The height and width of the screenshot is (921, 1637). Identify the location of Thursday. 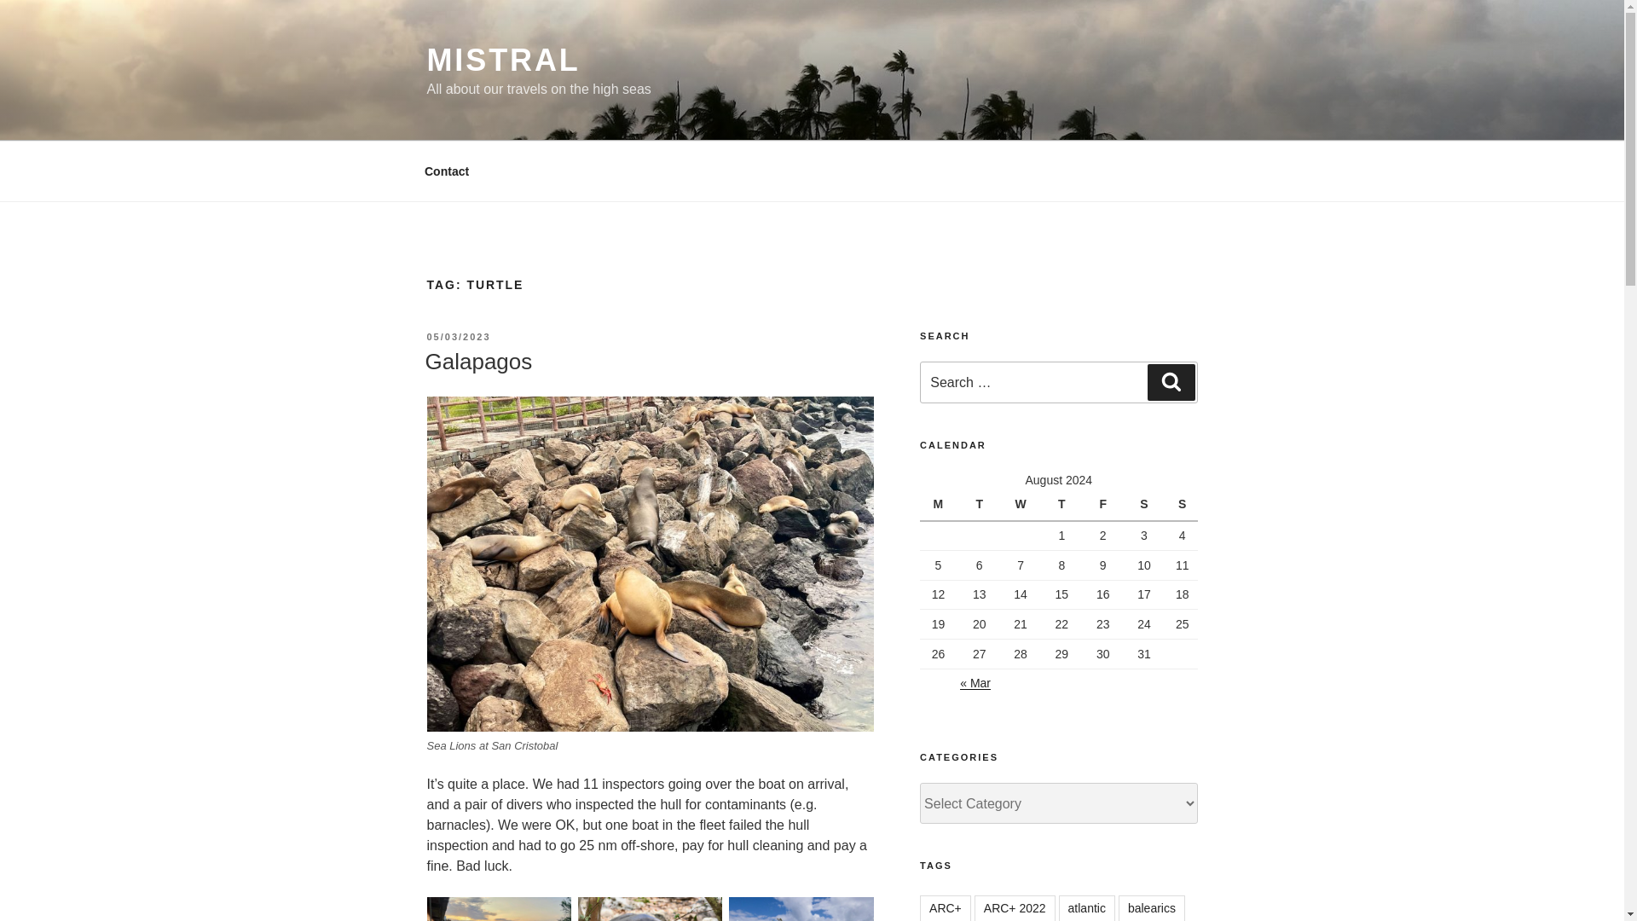
(1064, 505).